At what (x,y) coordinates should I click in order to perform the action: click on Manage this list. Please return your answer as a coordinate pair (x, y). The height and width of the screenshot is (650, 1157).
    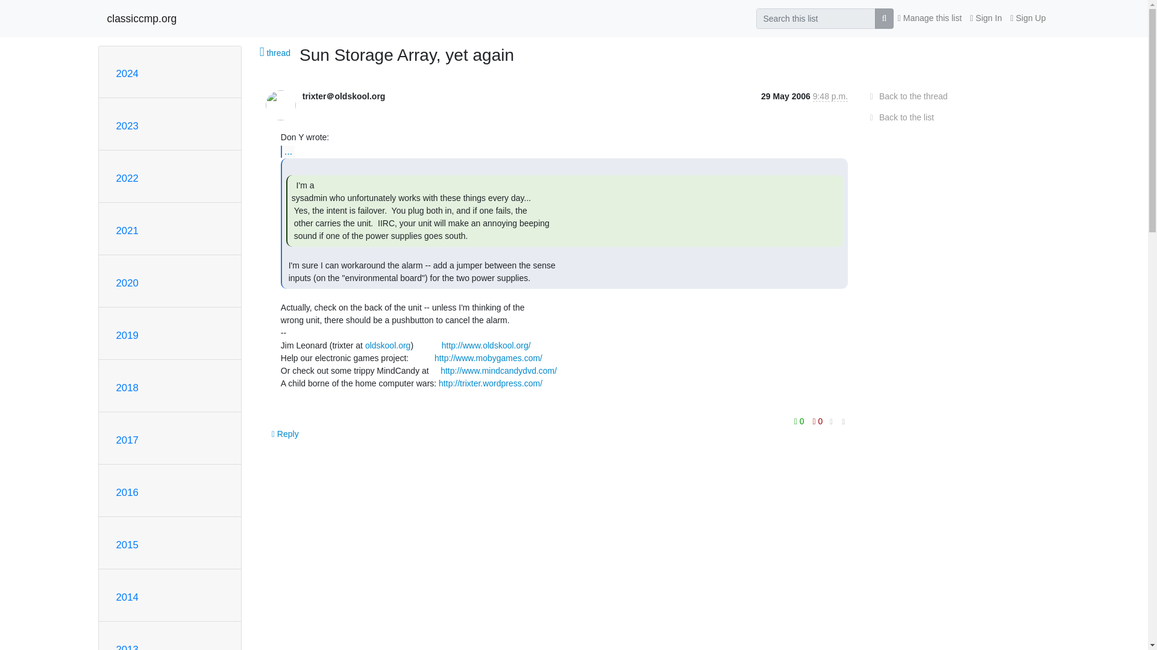
    Looking at the image, I should click on (929, 18).